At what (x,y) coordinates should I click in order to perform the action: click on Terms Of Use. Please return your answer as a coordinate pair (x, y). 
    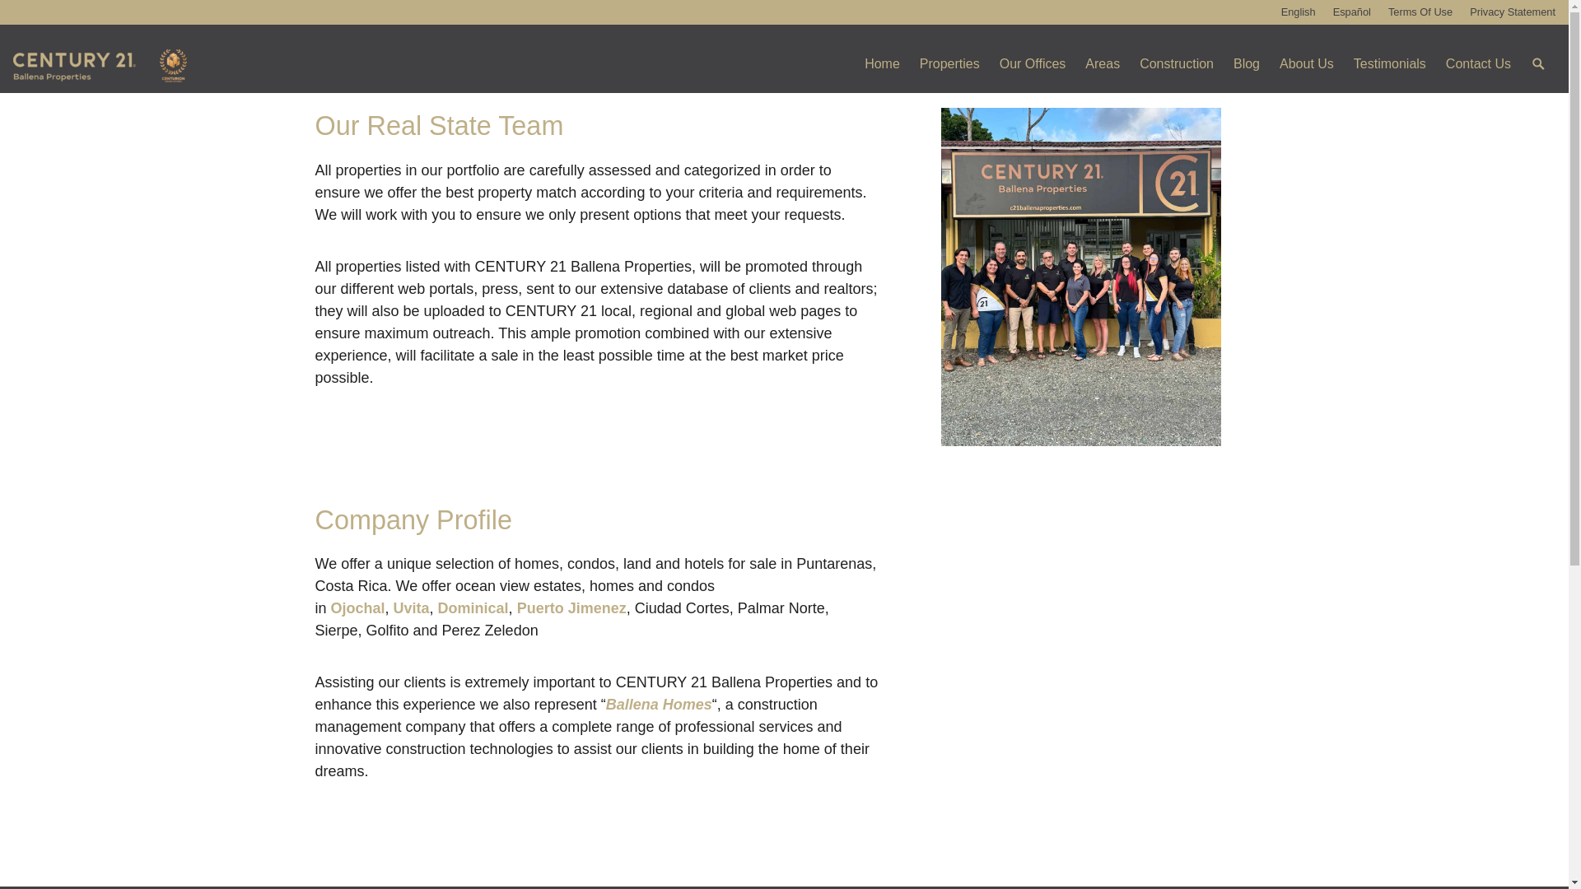
    Looking at the image, I should click on (1420, 12).